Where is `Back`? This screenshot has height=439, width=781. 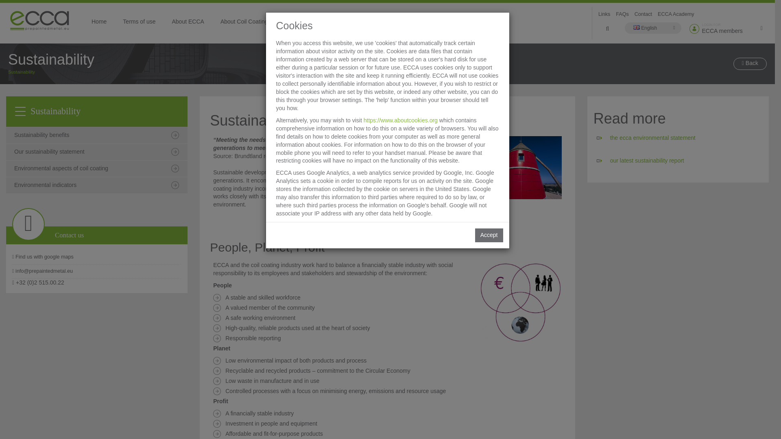
Back is located at coordinates (750, 63).